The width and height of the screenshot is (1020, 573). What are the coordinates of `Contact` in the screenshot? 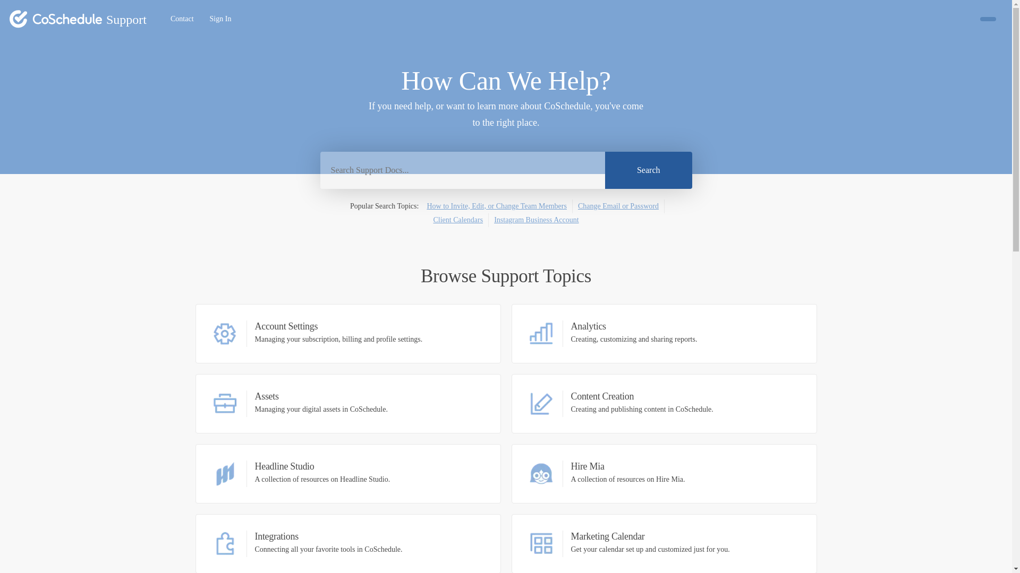 It's located at (182, 19).